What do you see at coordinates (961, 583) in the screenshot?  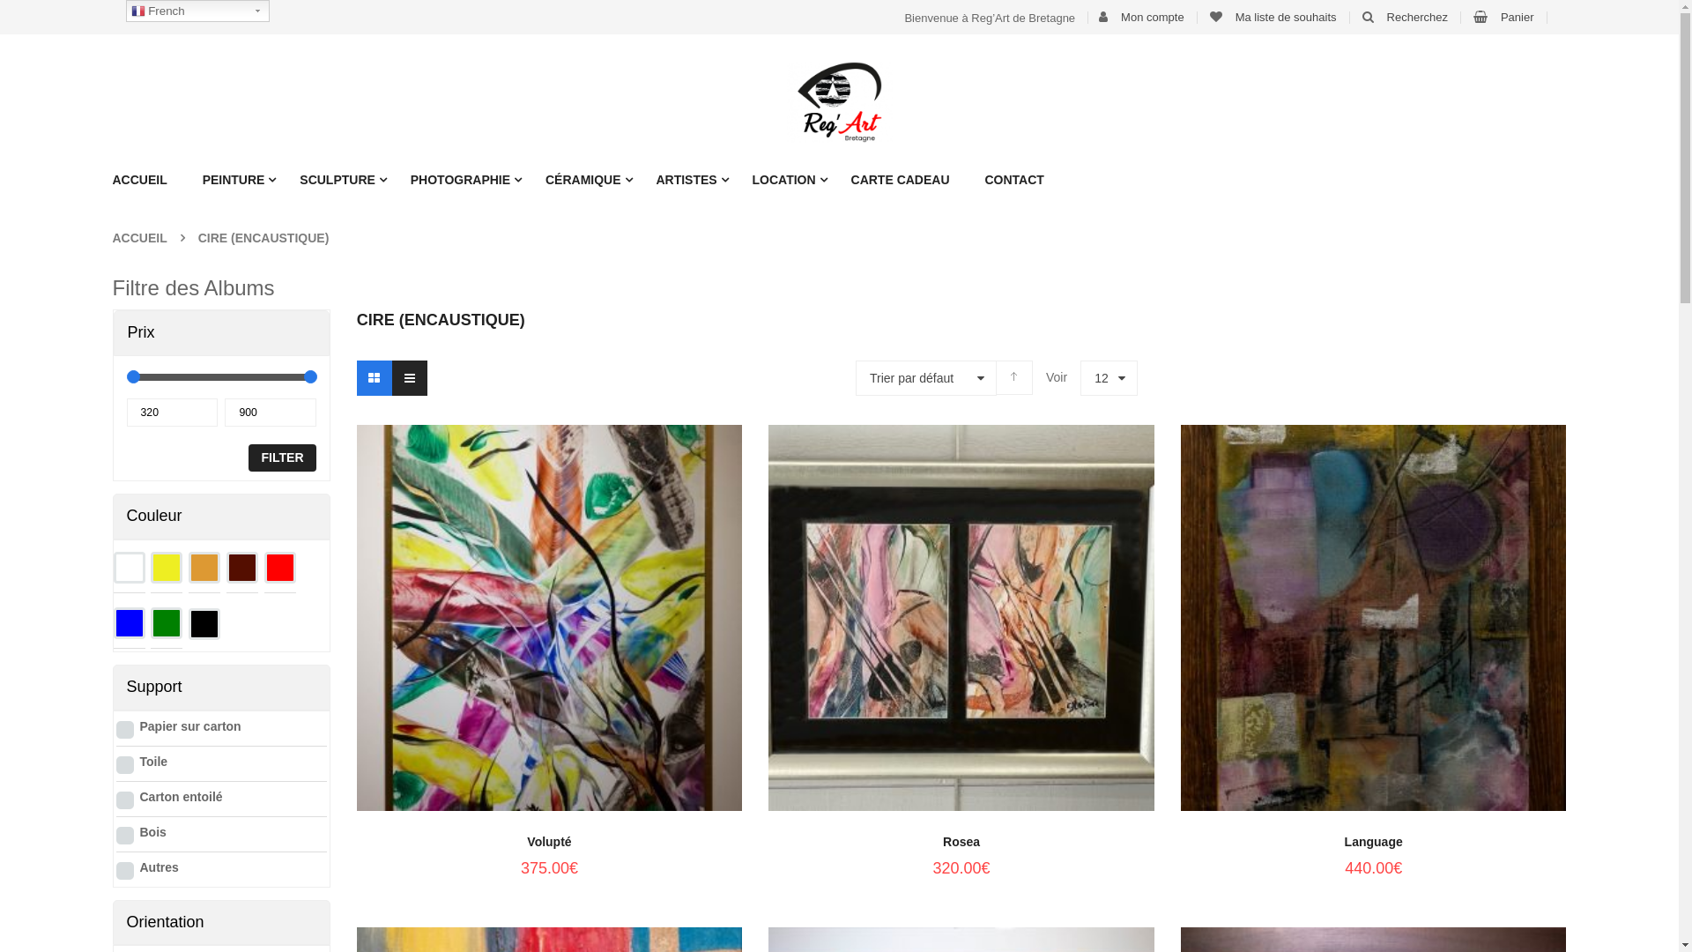 I see `Quick View` at bounding box center [961, 583].